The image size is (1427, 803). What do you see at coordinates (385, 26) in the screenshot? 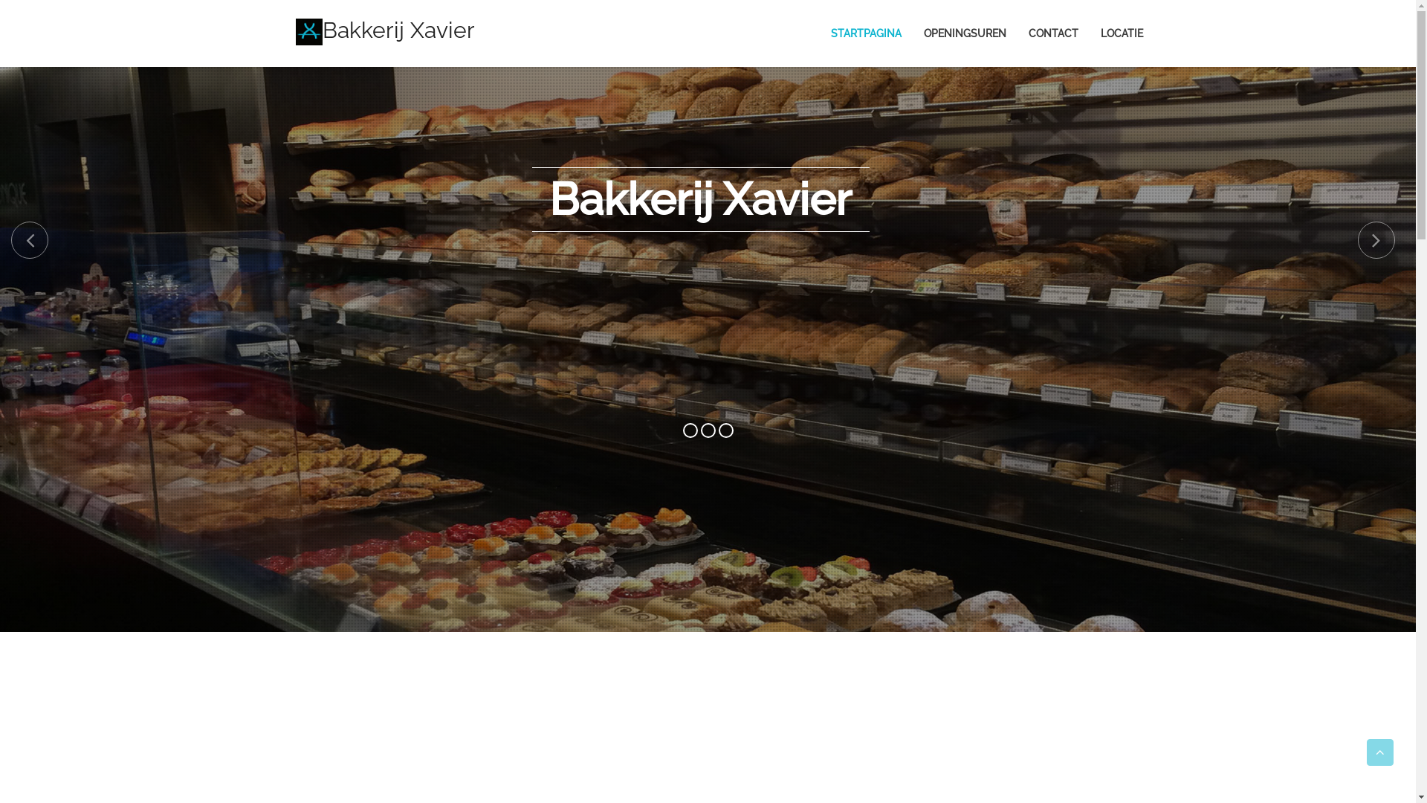
I see `Bakkerij Xavier` at bounding box center [385, 26].